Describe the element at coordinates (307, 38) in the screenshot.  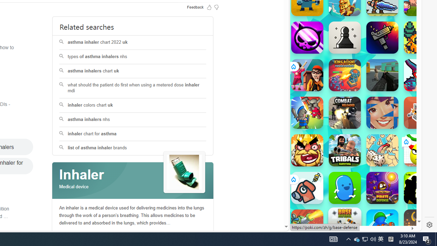
I see `Fury Wars` at that location.